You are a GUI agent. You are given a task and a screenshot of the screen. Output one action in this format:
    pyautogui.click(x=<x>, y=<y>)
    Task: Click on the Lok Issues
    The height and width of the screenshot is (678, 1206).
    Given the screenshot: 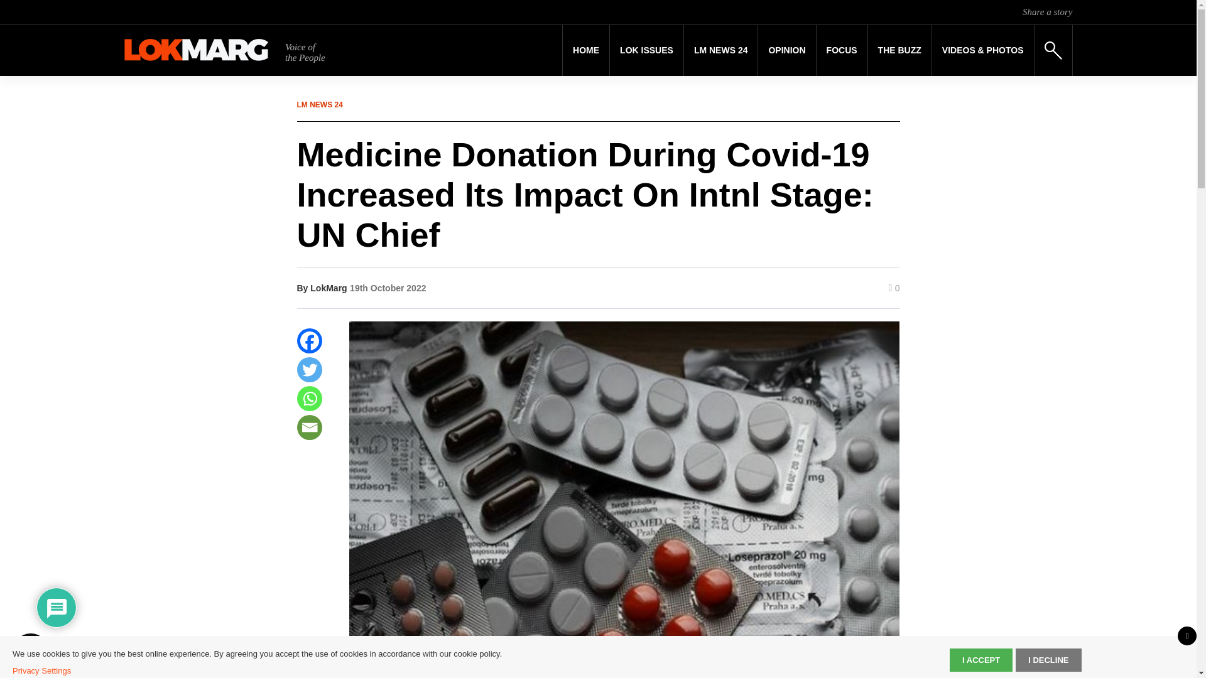 What is the action you would take?
    pyautogui.click(x=647, y=50)
    